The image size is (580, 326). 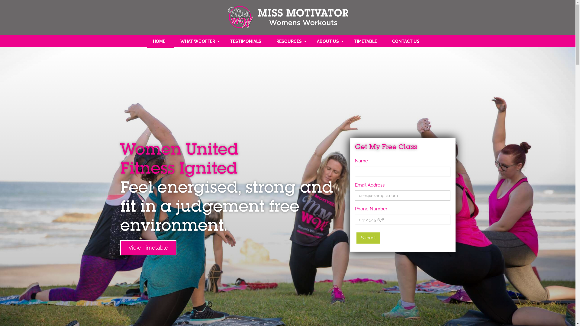 What do you see at coordinates (161, 42) in the screenshot?
I see `HOME` at bounding box center [161, 42].